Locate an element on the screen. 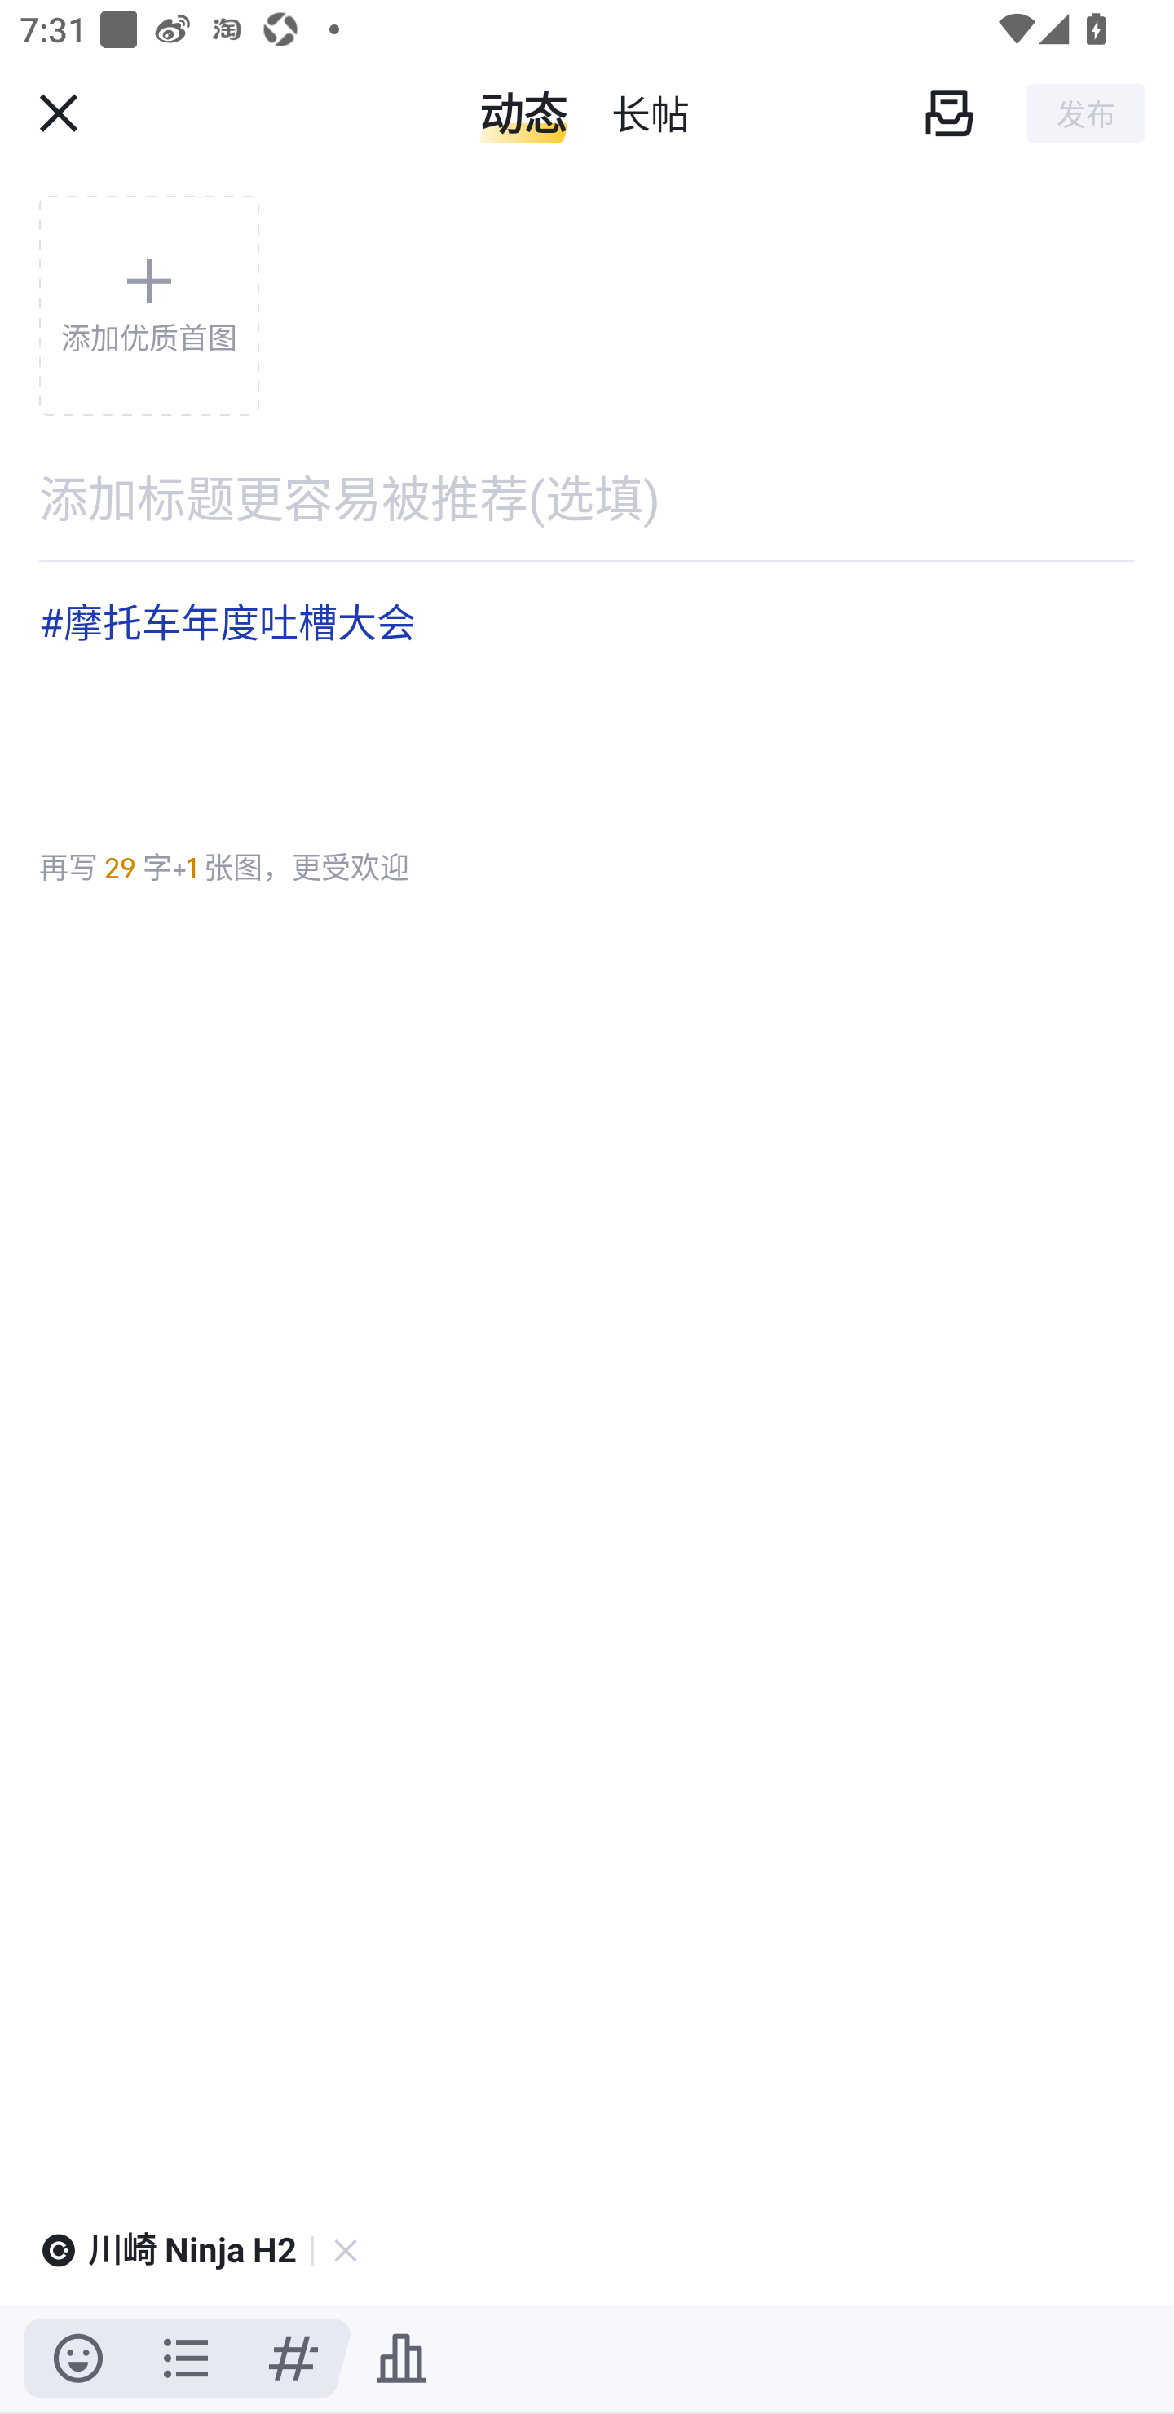  #摩托车年度吐槽大会
 is located at coordinates (587, 693).